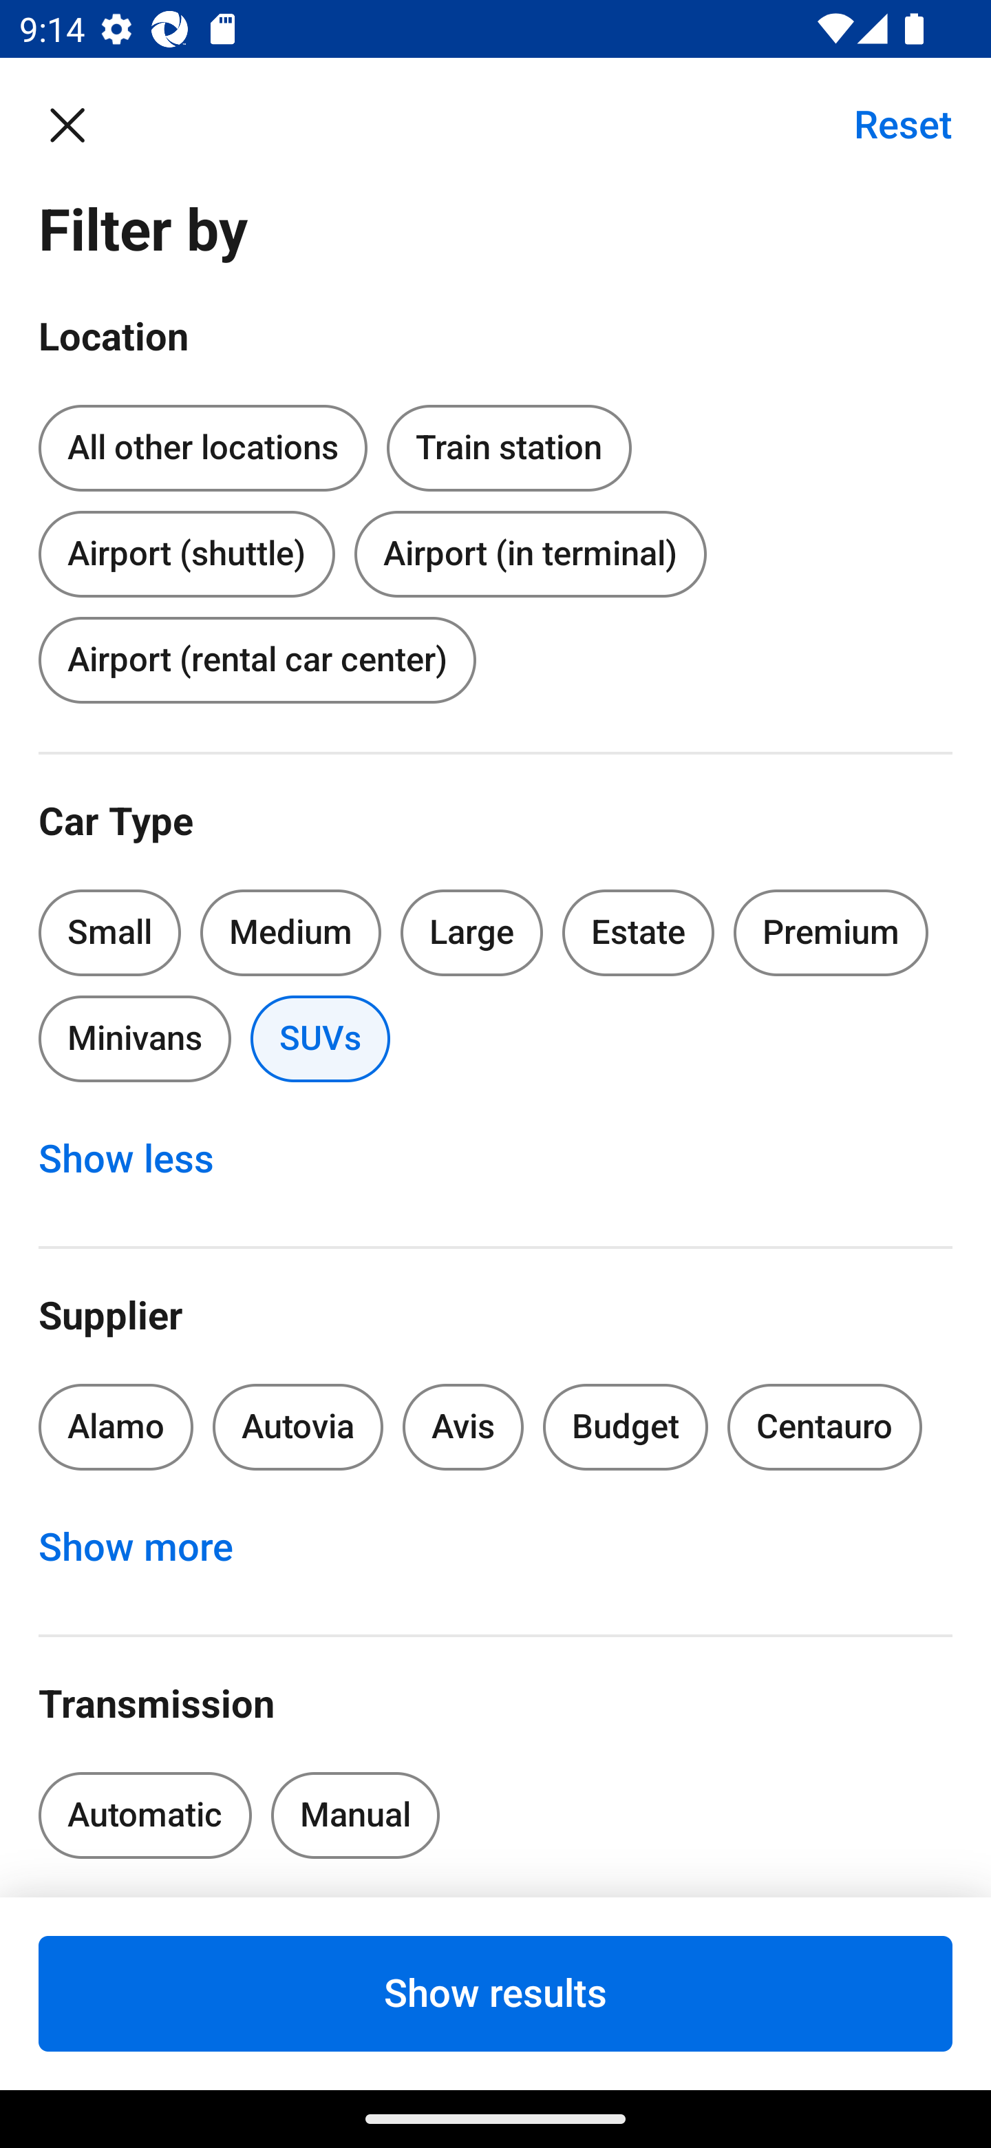 Image resolution: width=991 pixels, height=2148 pixels. What do you see at coordinates (824, 1426) in the screenshot?
I see `Centauro` at bounding box center [824, 1426].